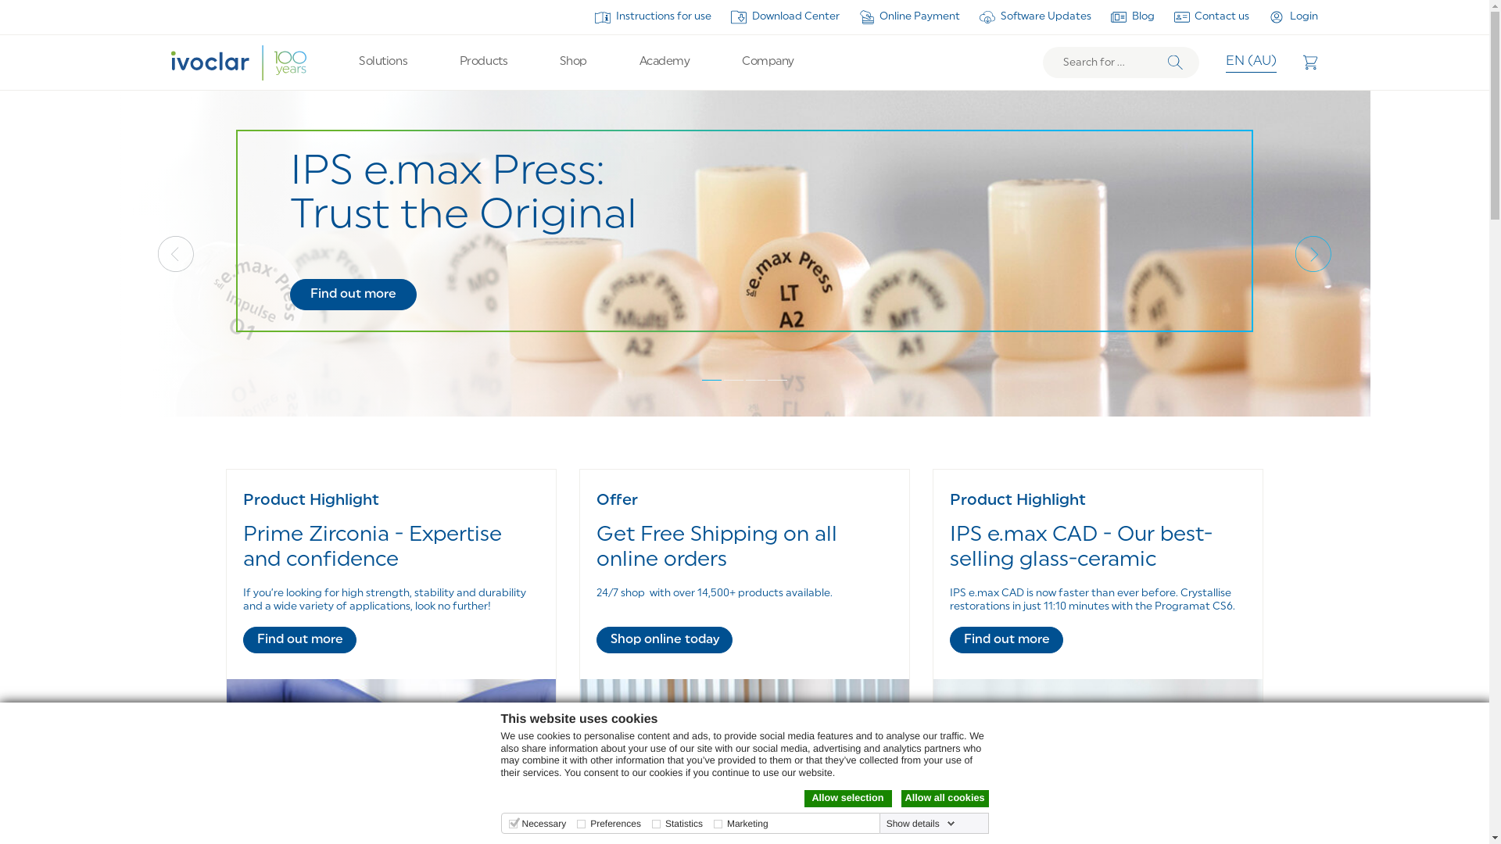 The width and height of the screenshot is (1501, 844). What do you see at coordinates (483, 63) in the screenshot?
I see `Products` at bounding box center [483, 63].